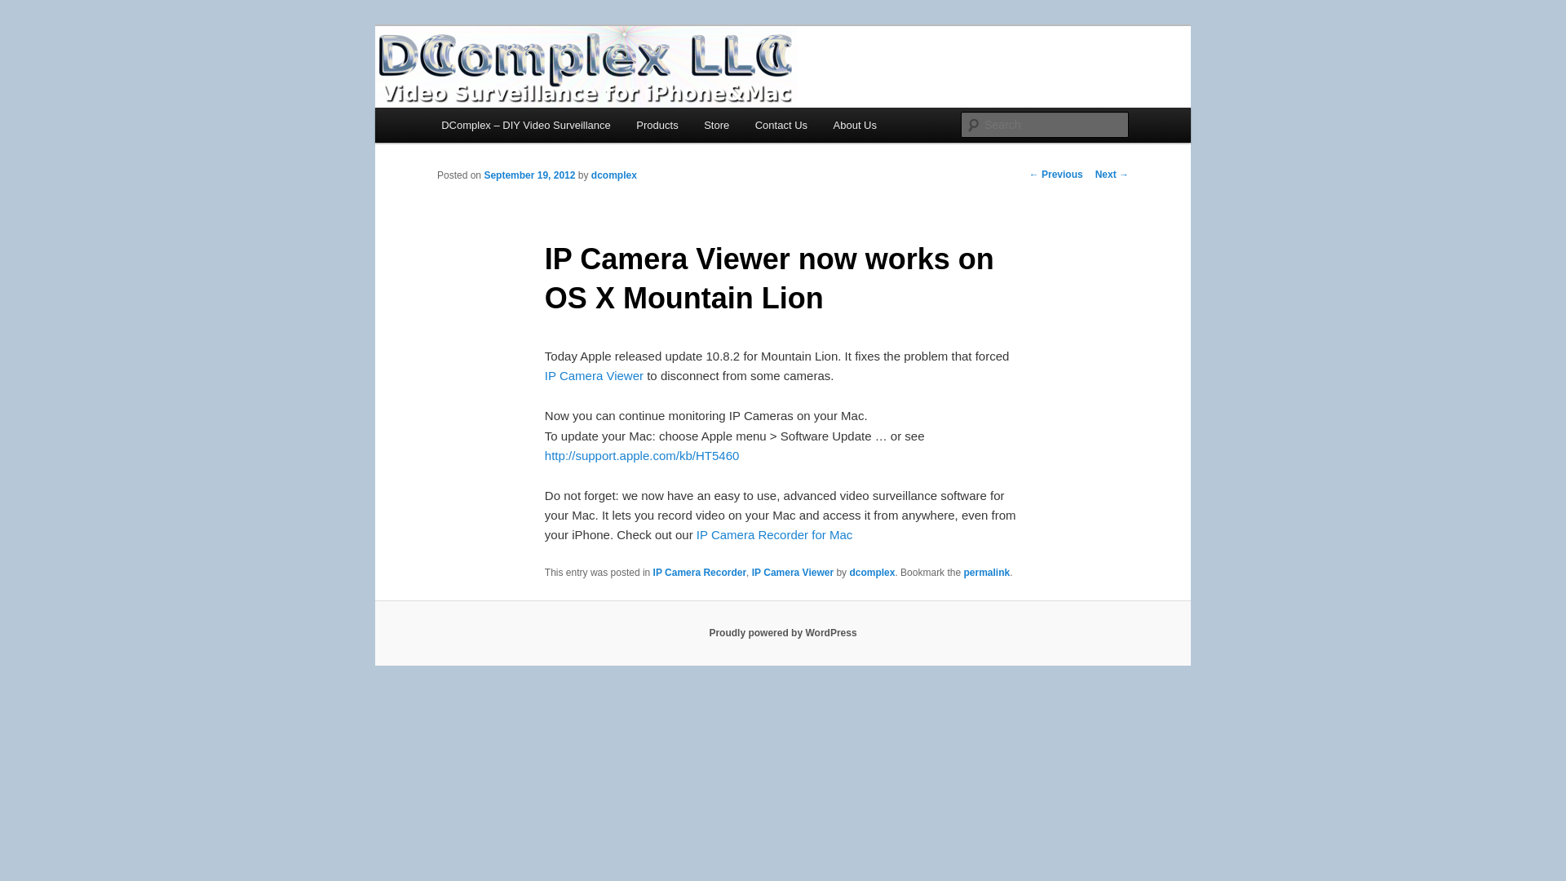 The image size is (1566, 881). What do you see at coordinates (529, 175) in the screenshot?
I see `11:01 pm` at bounding box center [529, 175].